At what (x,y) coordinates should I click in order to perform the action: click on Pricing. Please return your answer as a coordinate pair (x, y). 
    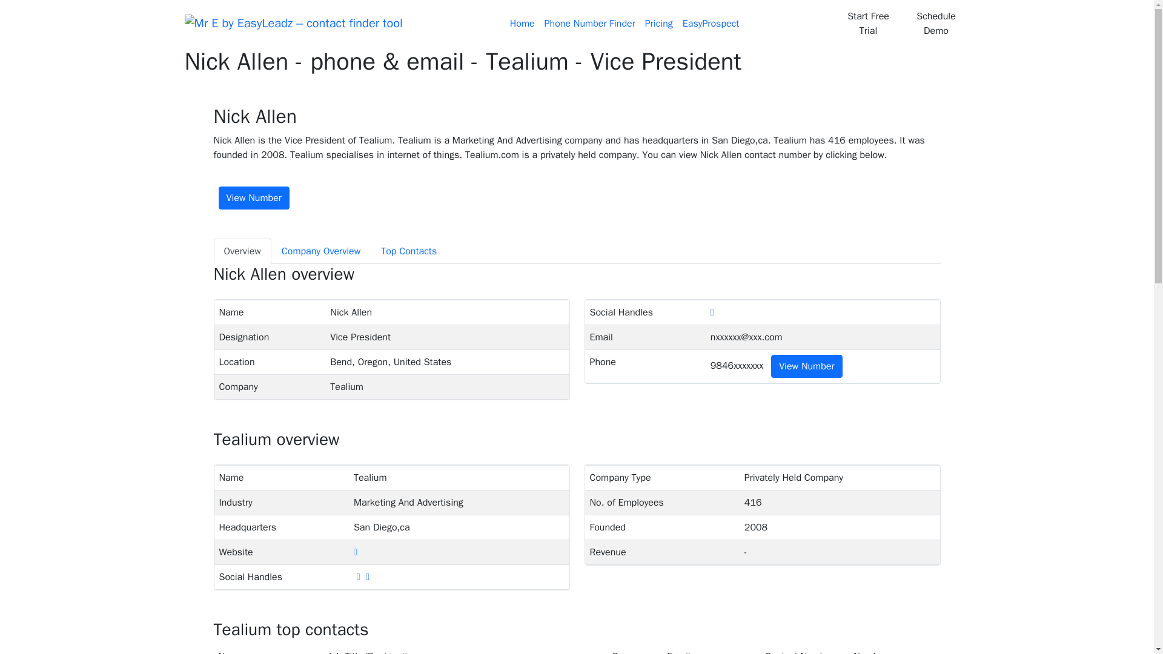
    Looking at the image, I should click on (659, 24).